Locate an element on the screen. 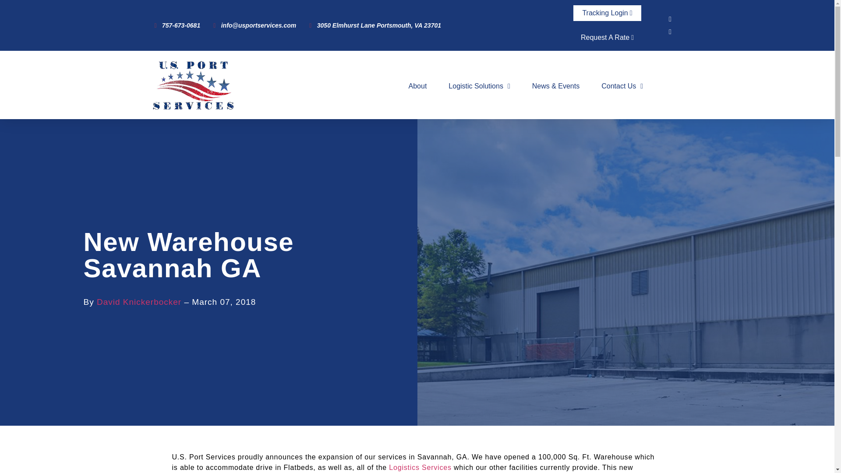 This screenshot has width=841, height=473. Contact Us is located at coordinates (622, 86).